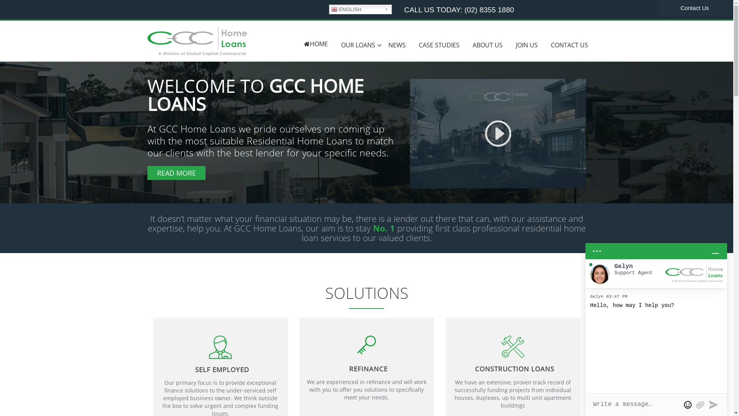 The width and height of the screenshot is (739, 416). I want to click on HOME, so click(316, 44).